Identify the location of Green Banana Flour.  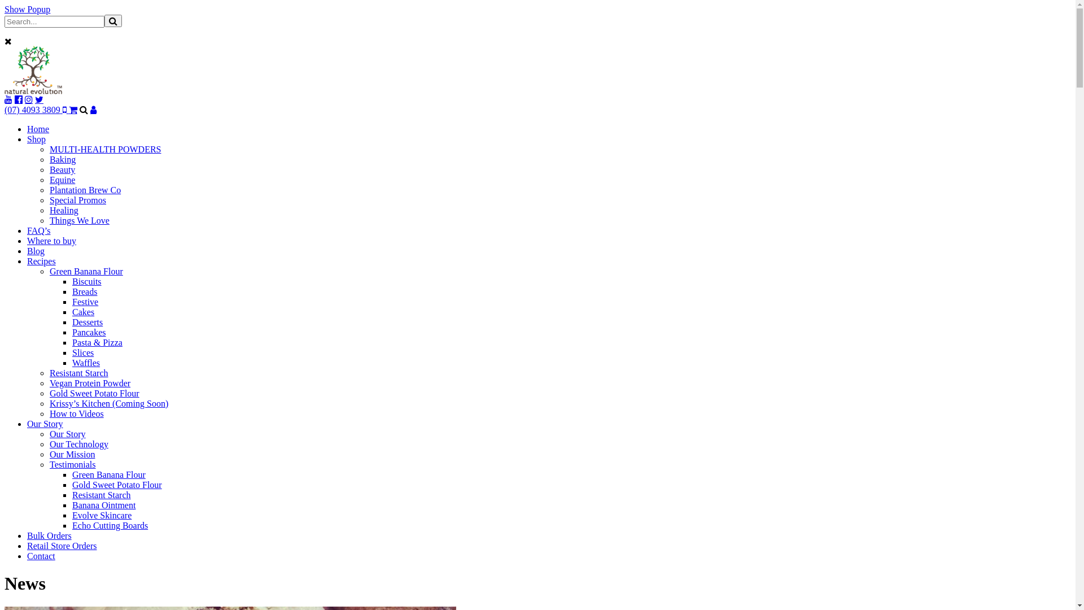
(109, 474).